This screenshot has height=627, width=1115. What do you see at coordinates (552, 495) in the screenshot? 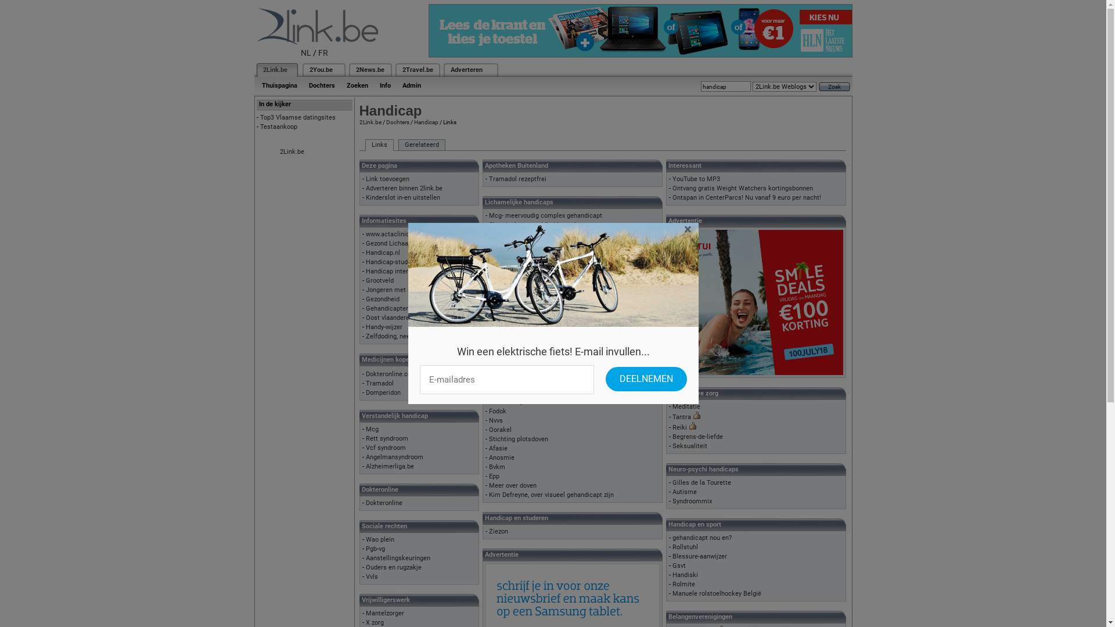
I see `Kim Defreyne, over visueel gehandicapt zijn` at bounding box center [552, 495].